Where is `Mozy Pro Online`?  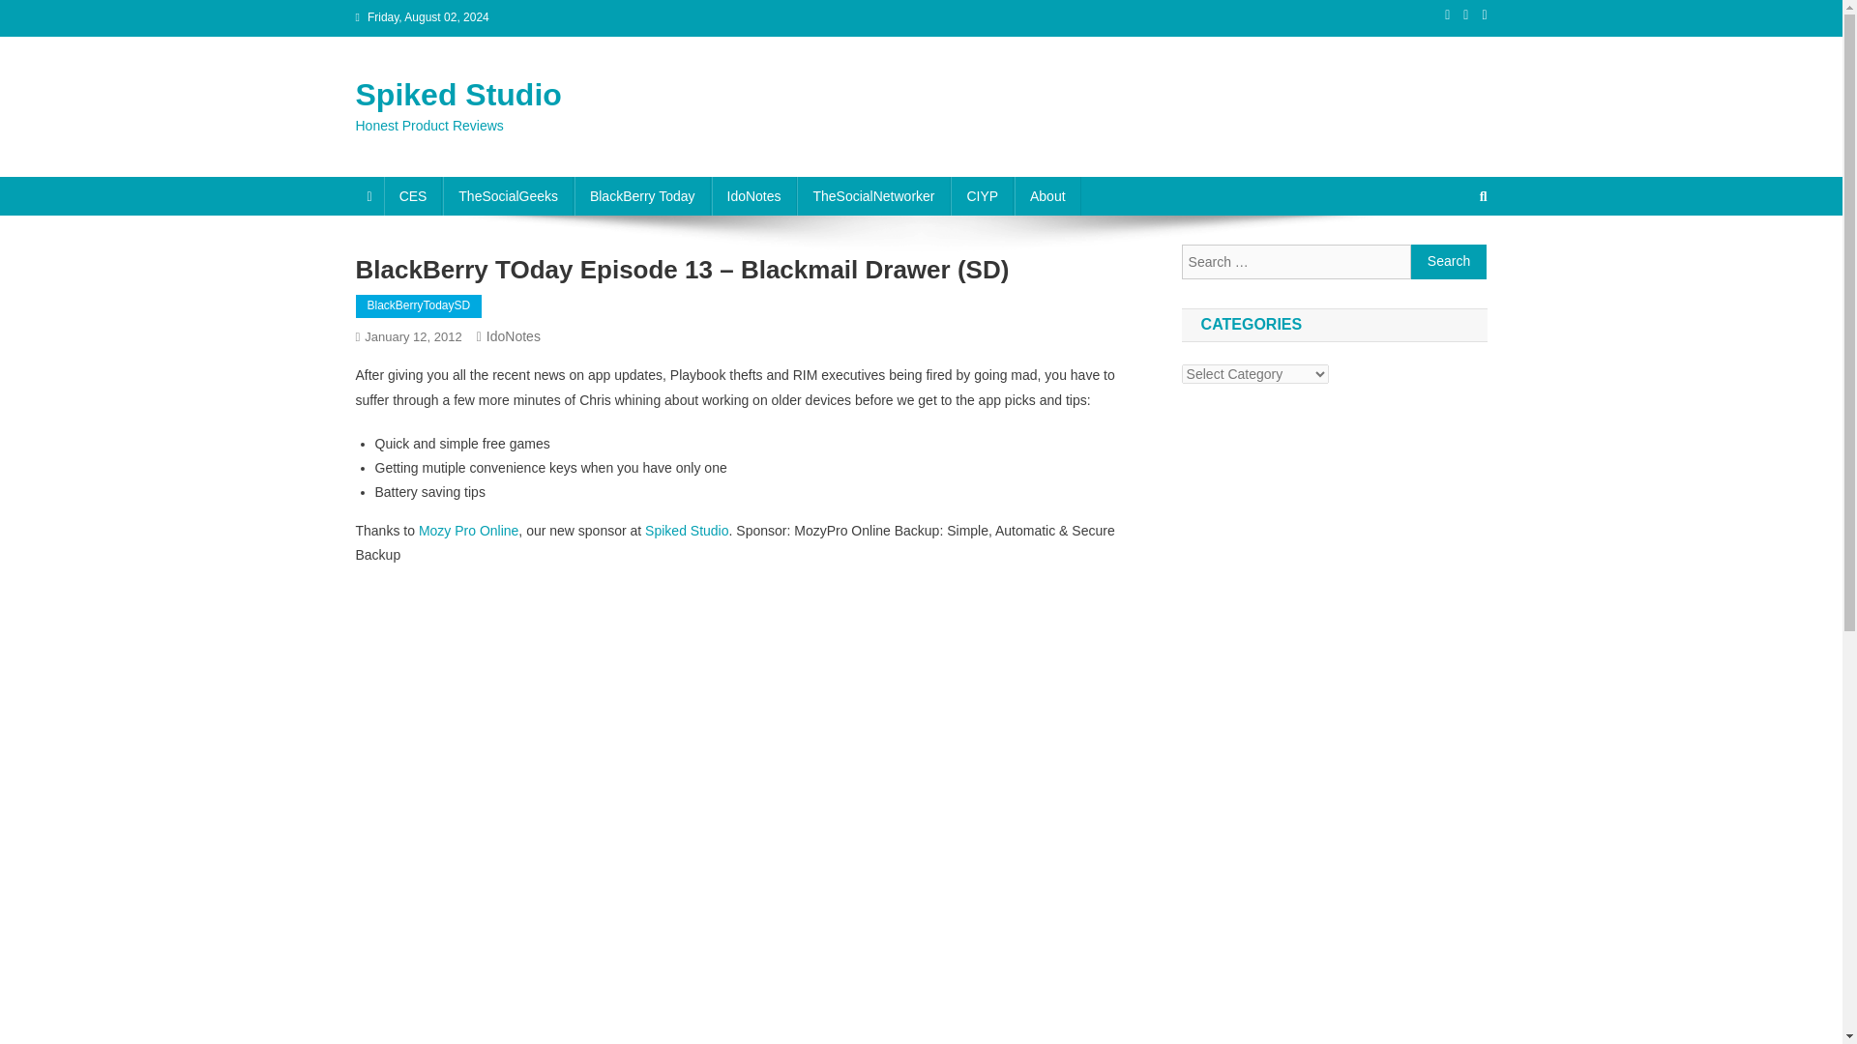 Mozy Pro Online is located at coordinates (468, 531).